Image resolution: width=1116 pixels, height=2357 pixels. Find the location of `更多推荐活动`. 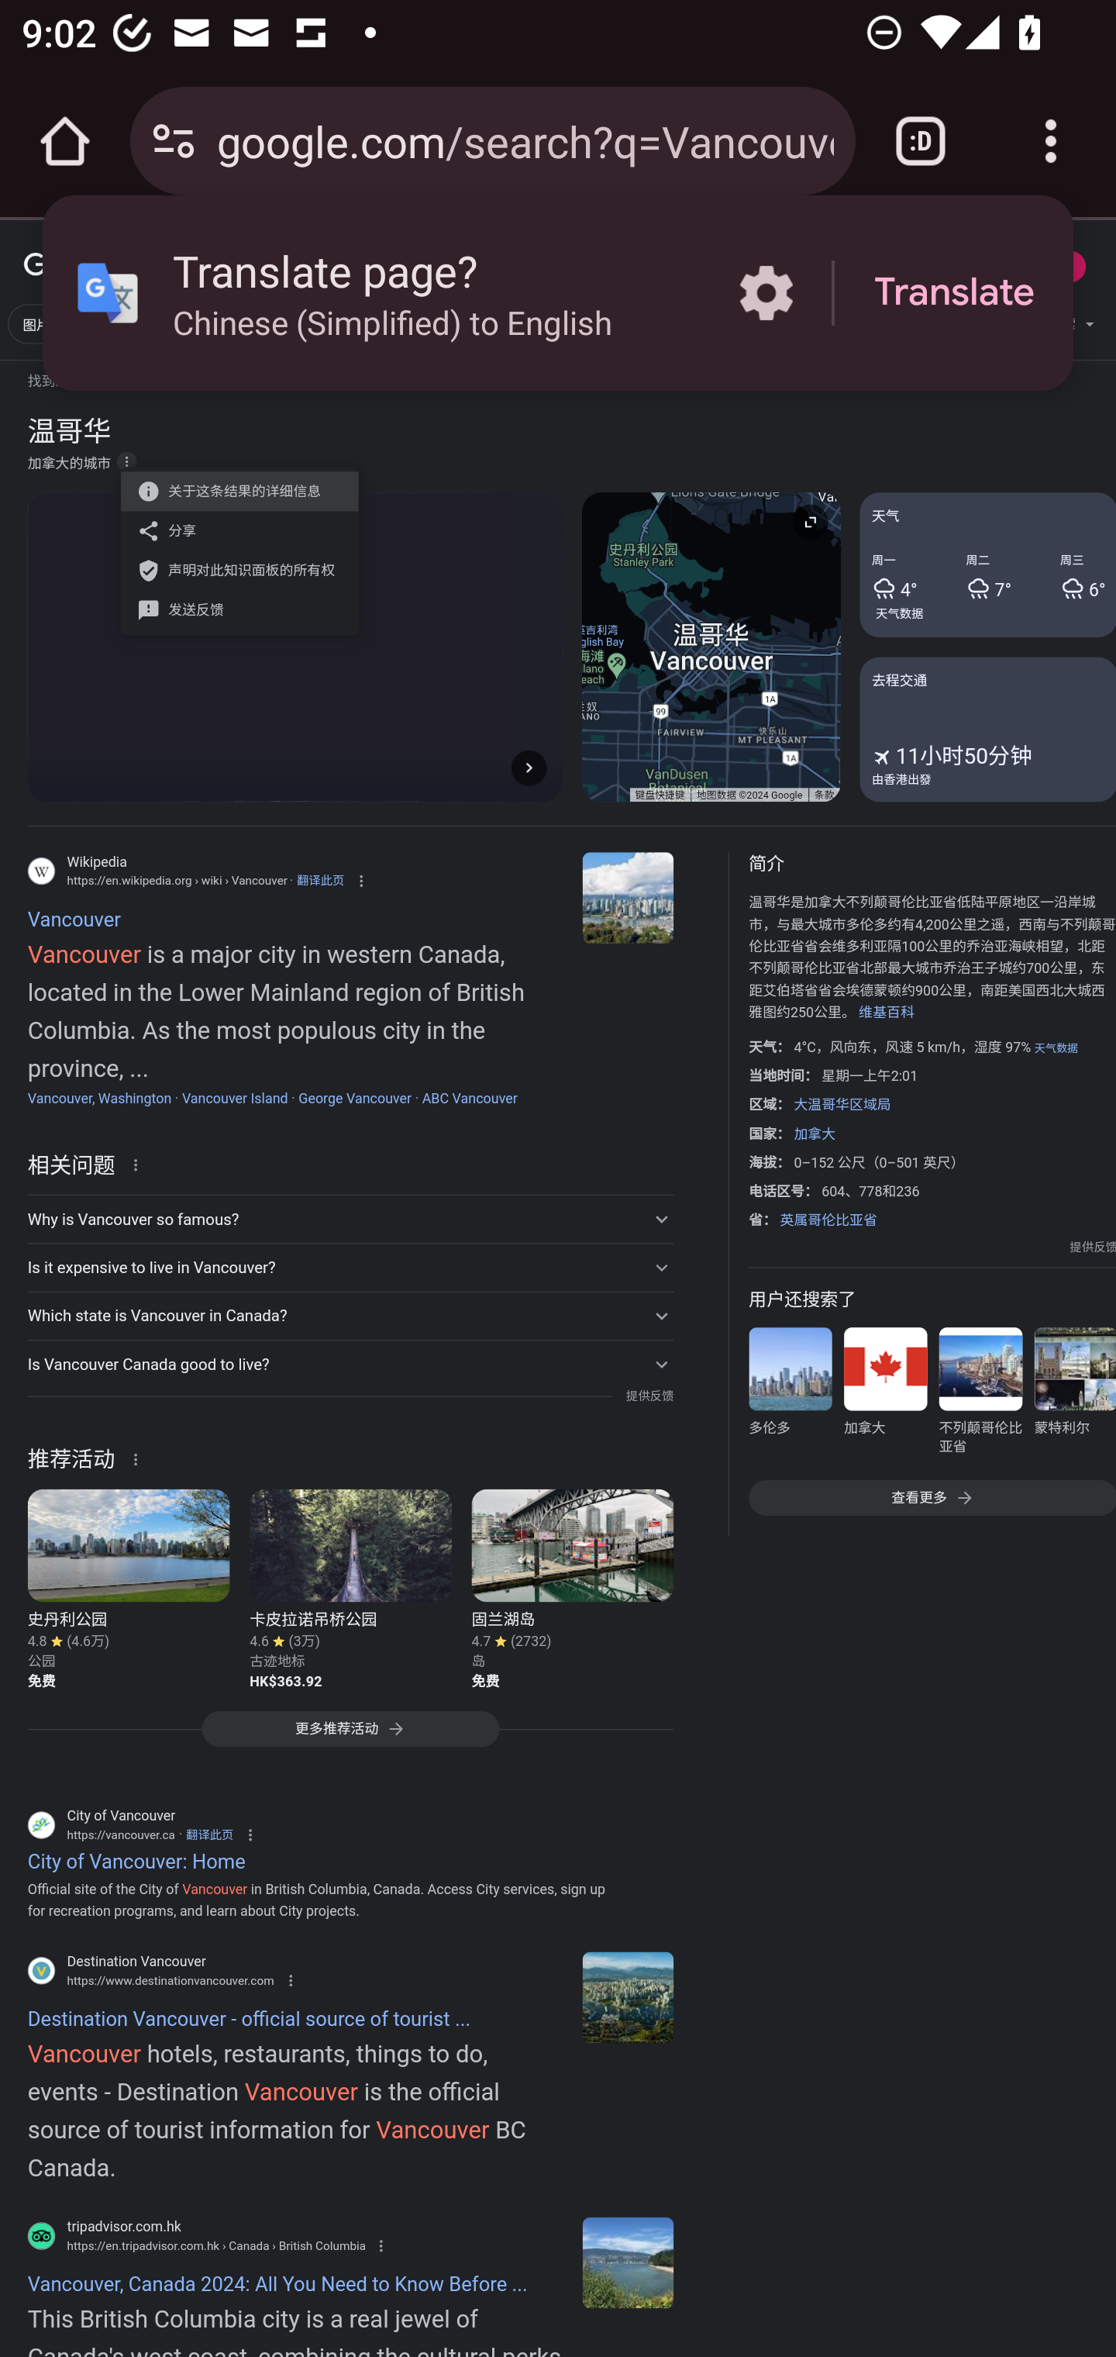

更多推荐活动 is located at coordinates (350, 1737).